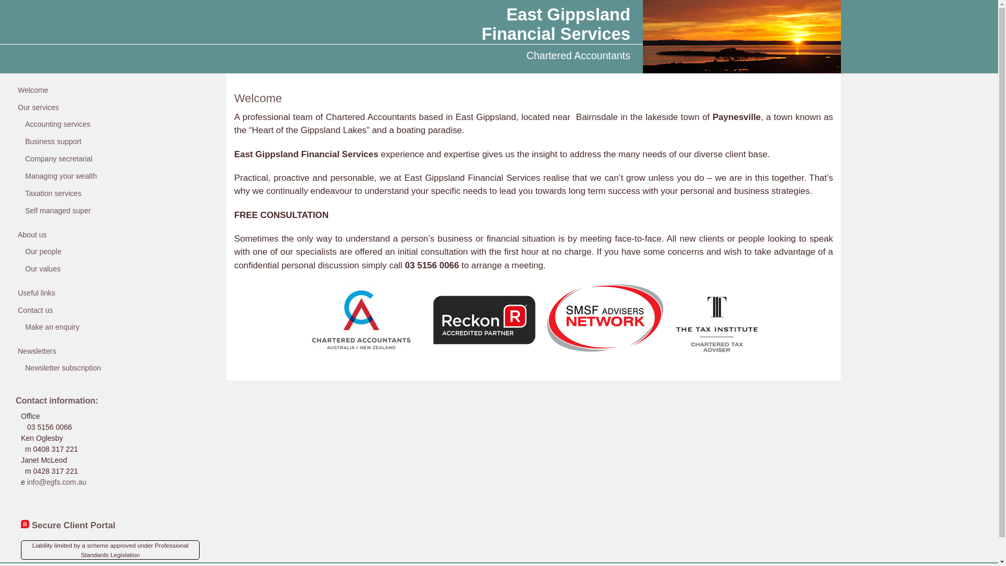  What do you see at coordinates (58, 124) in the screenshot?
I see `Accounting services` at bounding box center [58, 124].